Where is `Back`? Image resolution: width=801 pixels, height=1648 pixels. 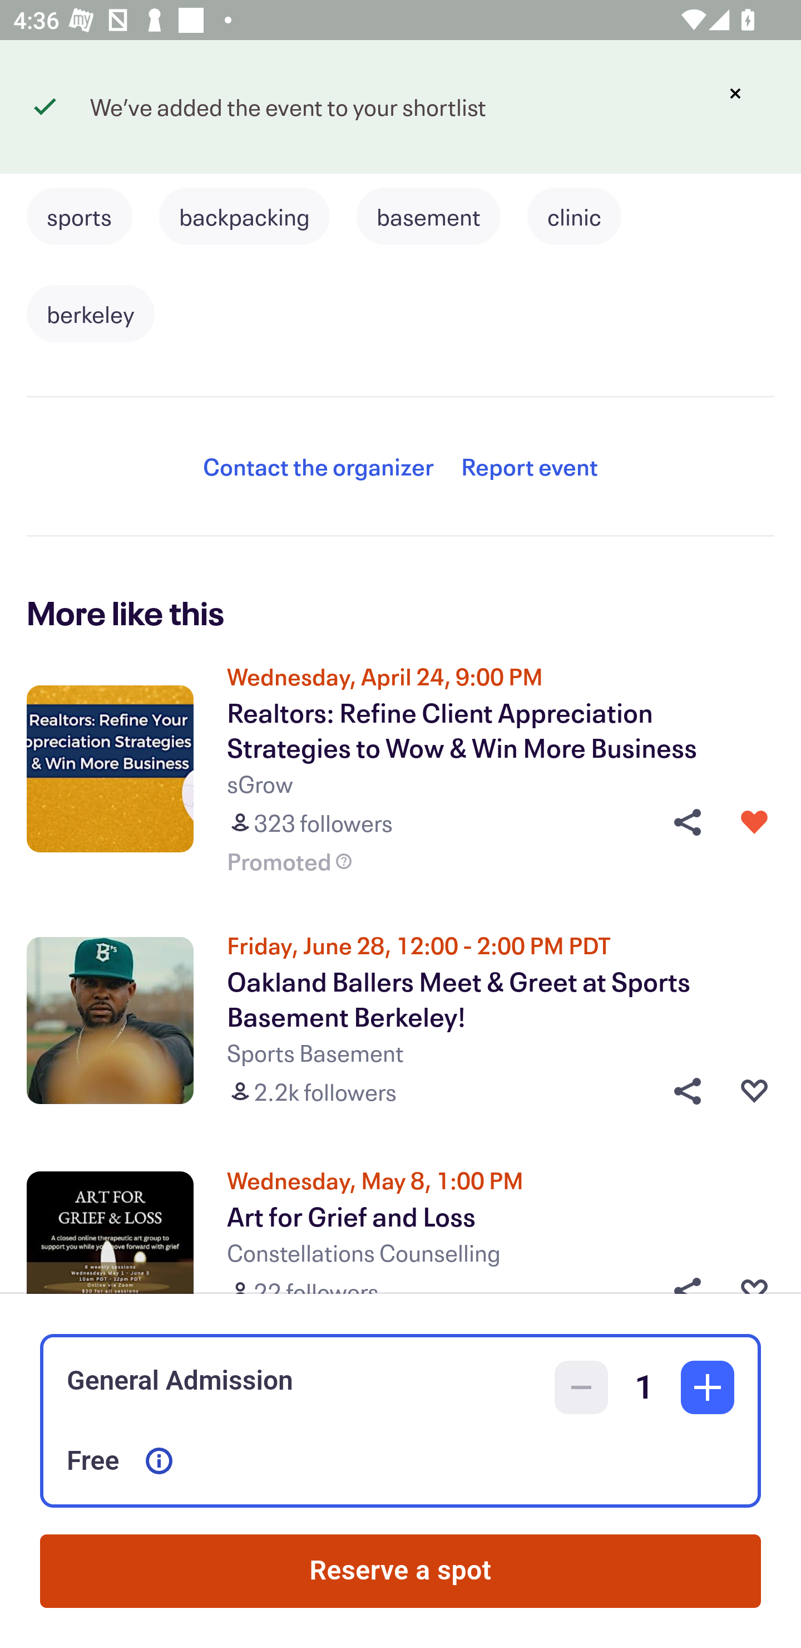 Back is located at coordinates (60, 99).